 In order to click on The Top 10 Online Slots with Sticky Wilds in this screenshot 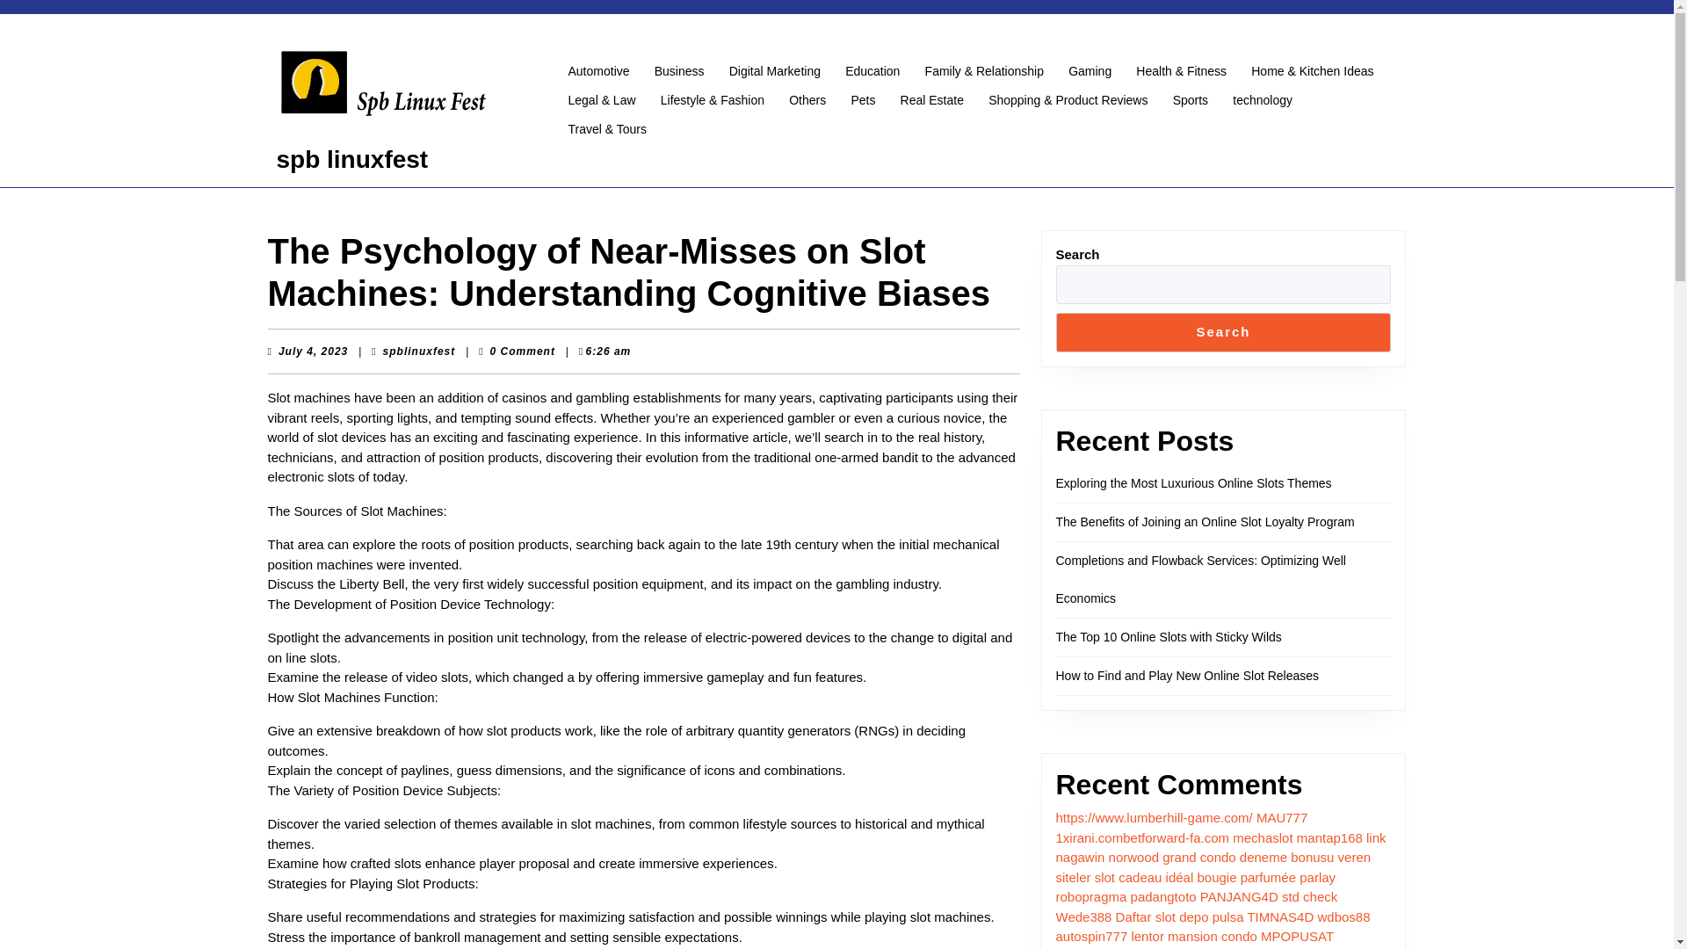, I will do `click(1169, 637)`.